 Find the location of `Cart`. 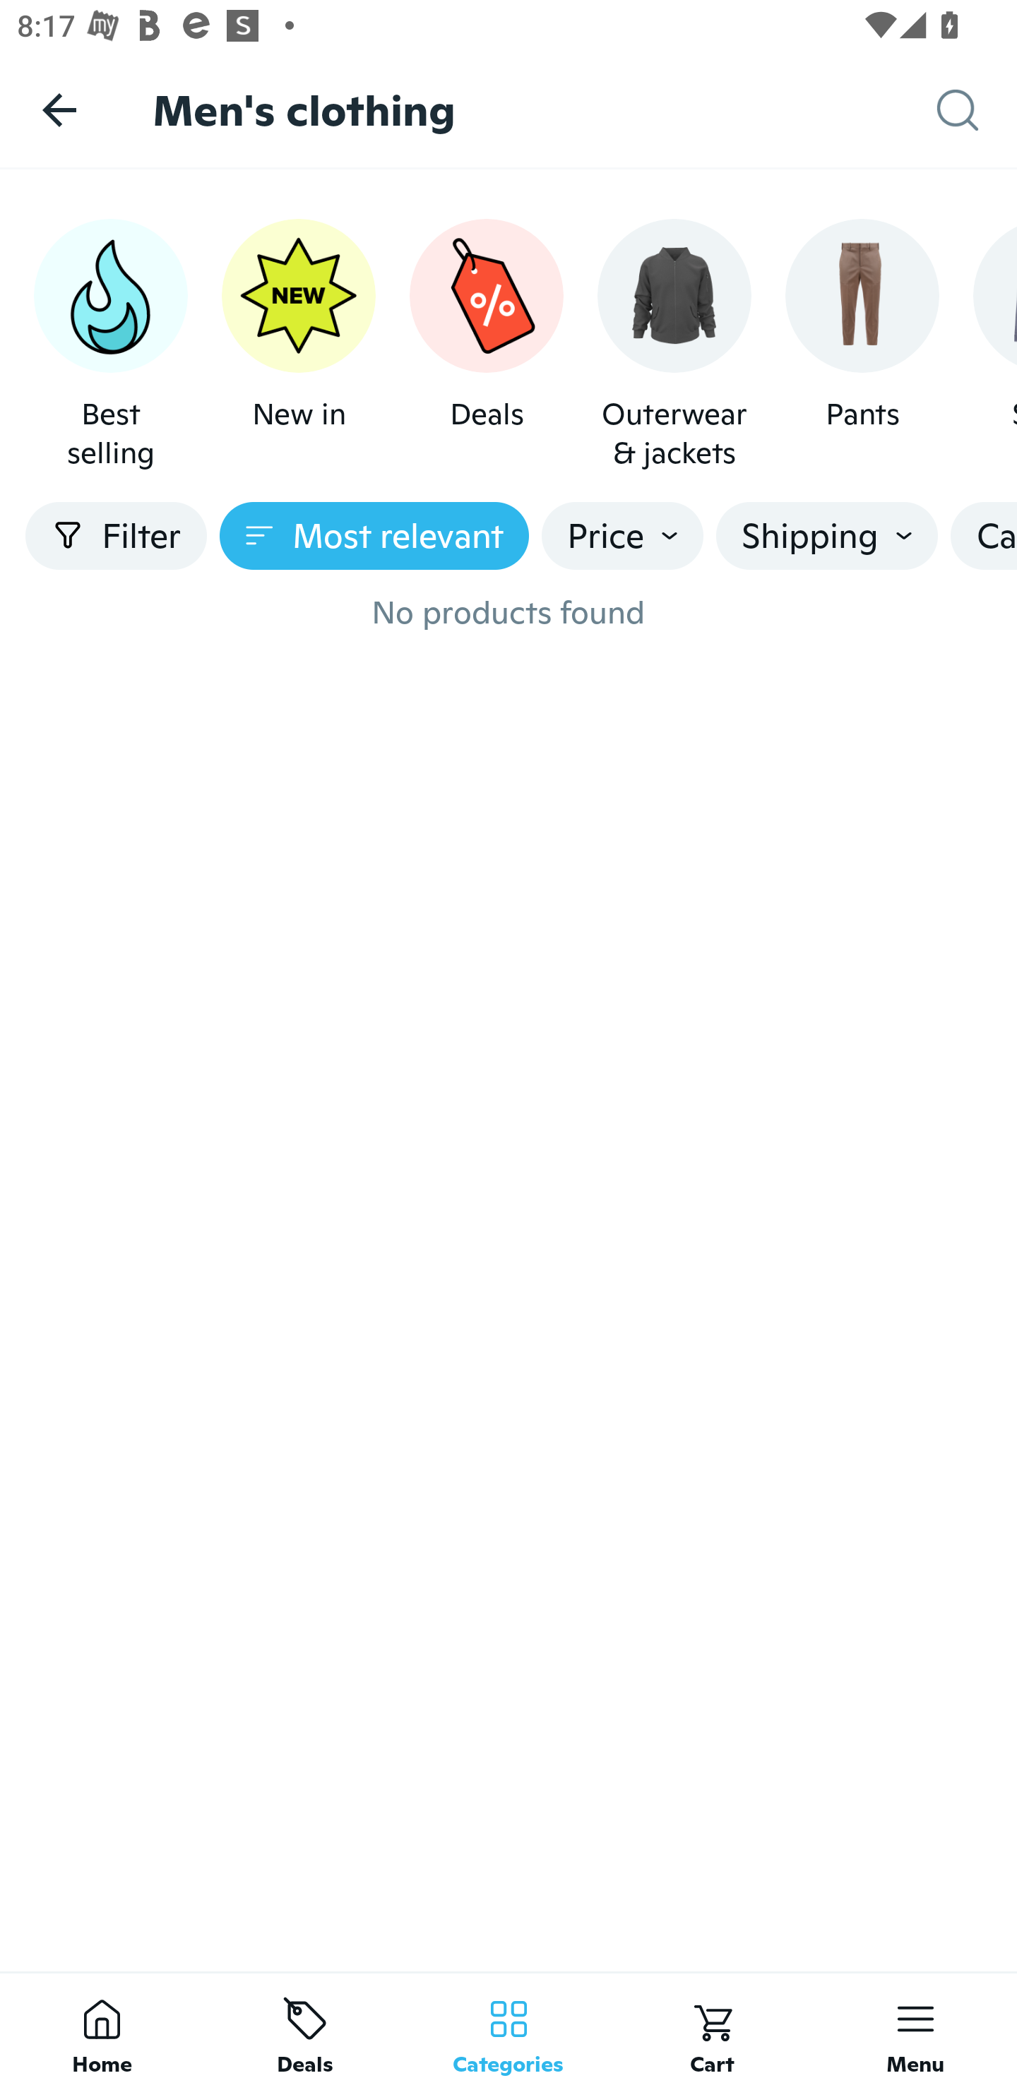

Cart is located at coordinates (712, 2031).